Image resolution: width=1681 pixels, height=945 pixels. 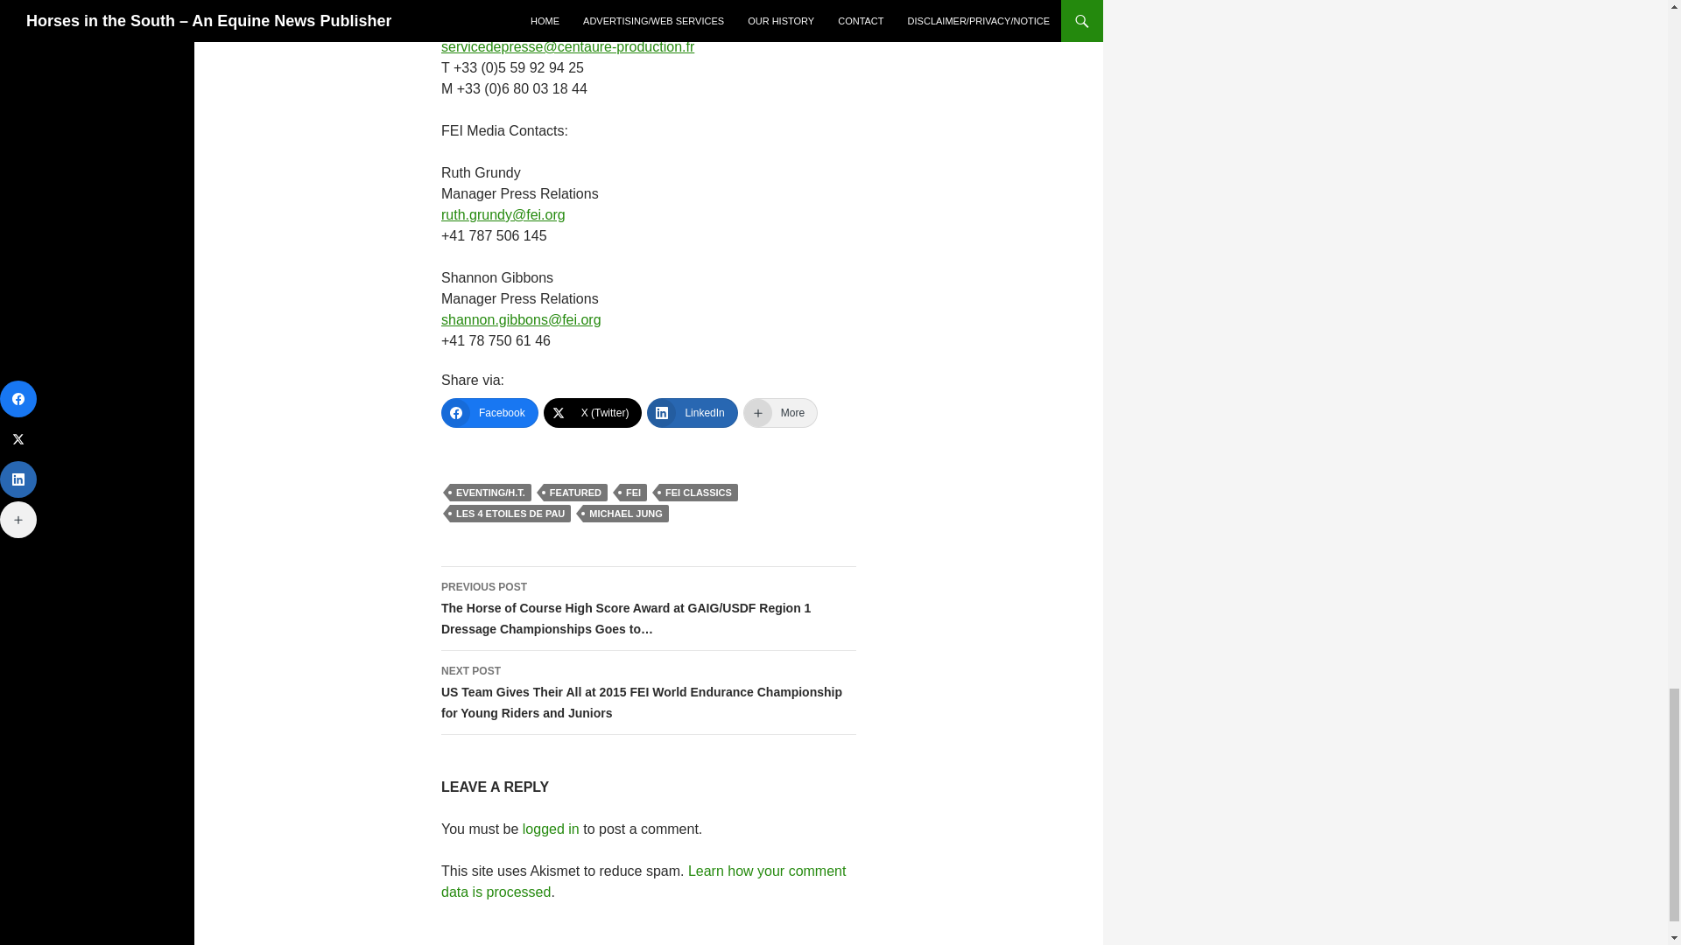 What do you see at coordinates (552, 828) in the screenshot?
I see `logged in` at bounding box center [552, 828].